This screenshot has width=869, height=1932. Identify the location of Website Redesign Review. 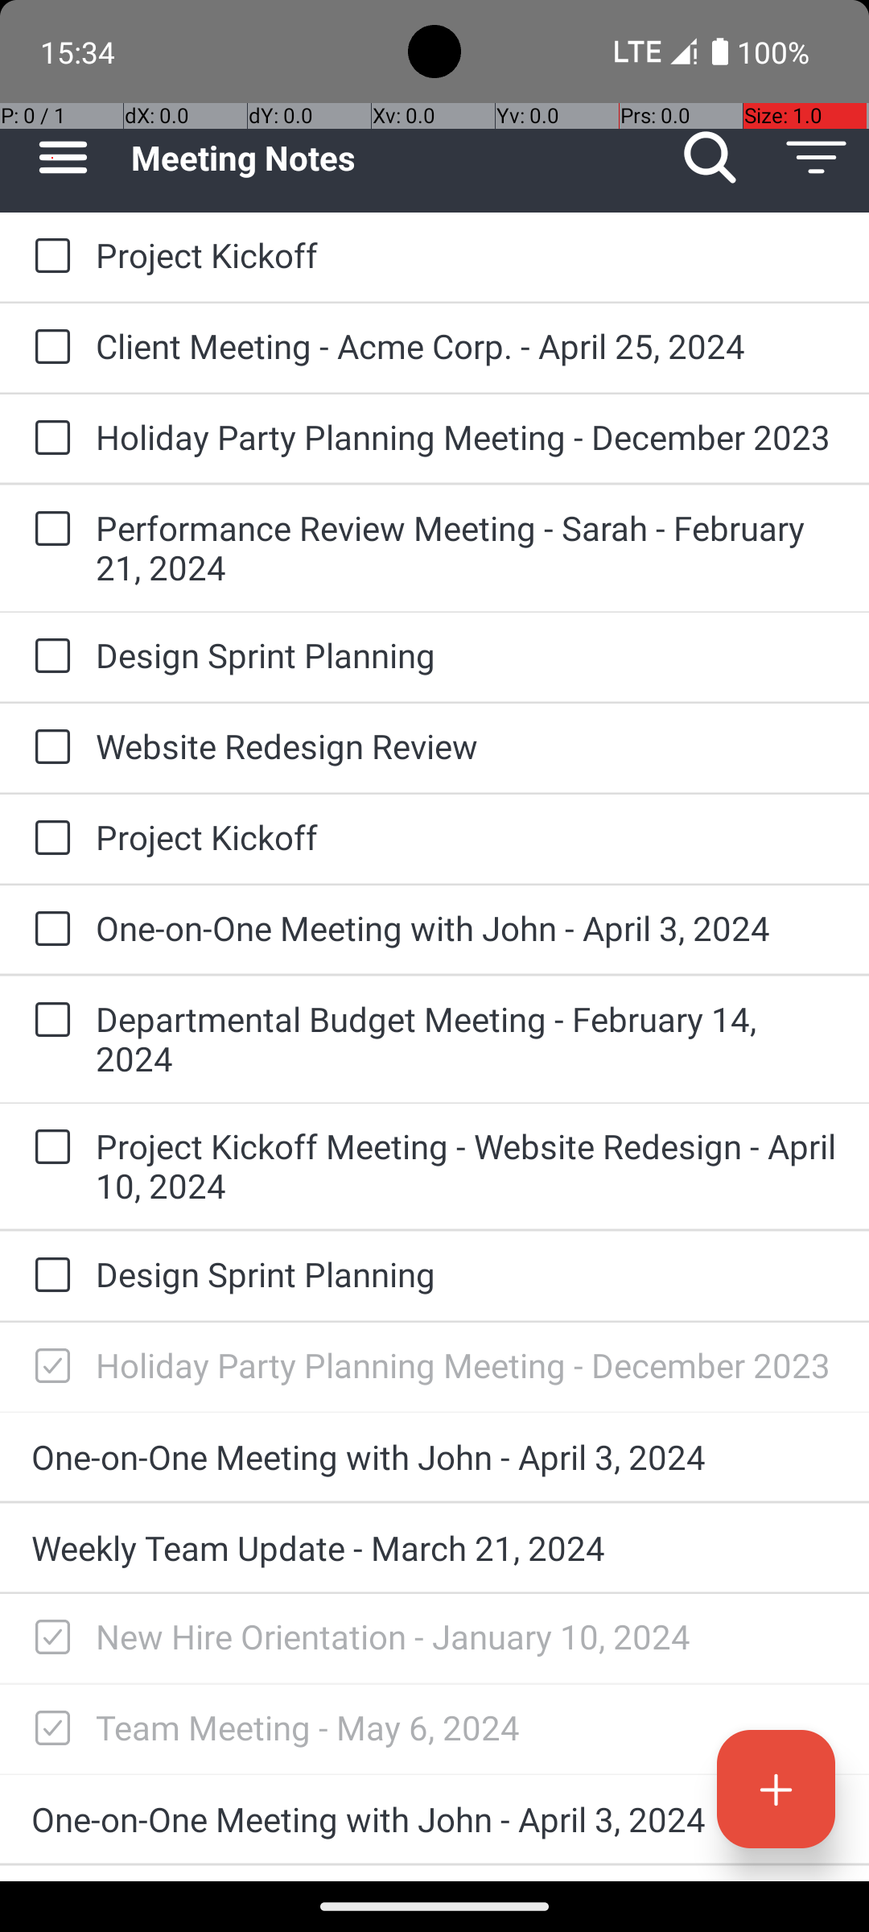
(467, 745).